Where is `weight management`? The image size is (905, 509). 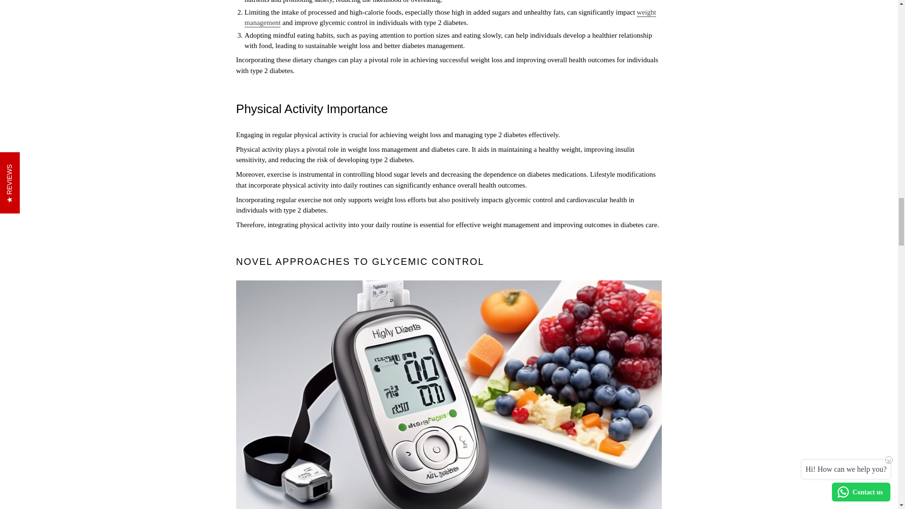
weight management is located at coordinates (450, 18).